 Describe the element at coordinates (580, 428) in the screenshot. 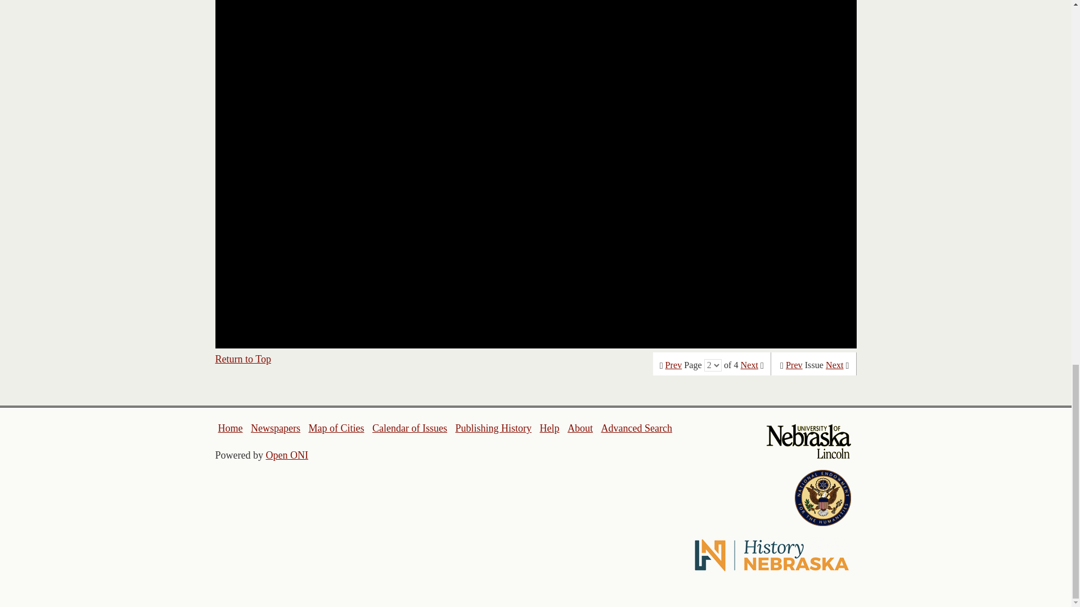

I see `About` at that location.